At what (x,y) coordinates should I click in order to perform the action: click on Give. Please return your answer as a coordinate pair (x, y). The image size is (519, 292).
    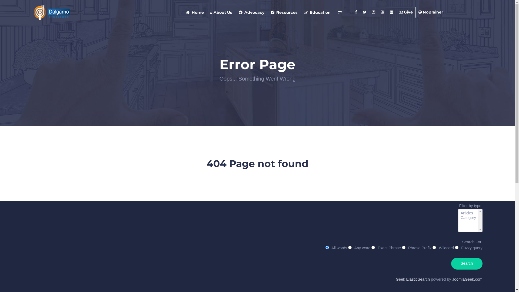
    Looking at the image, I should click on (406, 12).